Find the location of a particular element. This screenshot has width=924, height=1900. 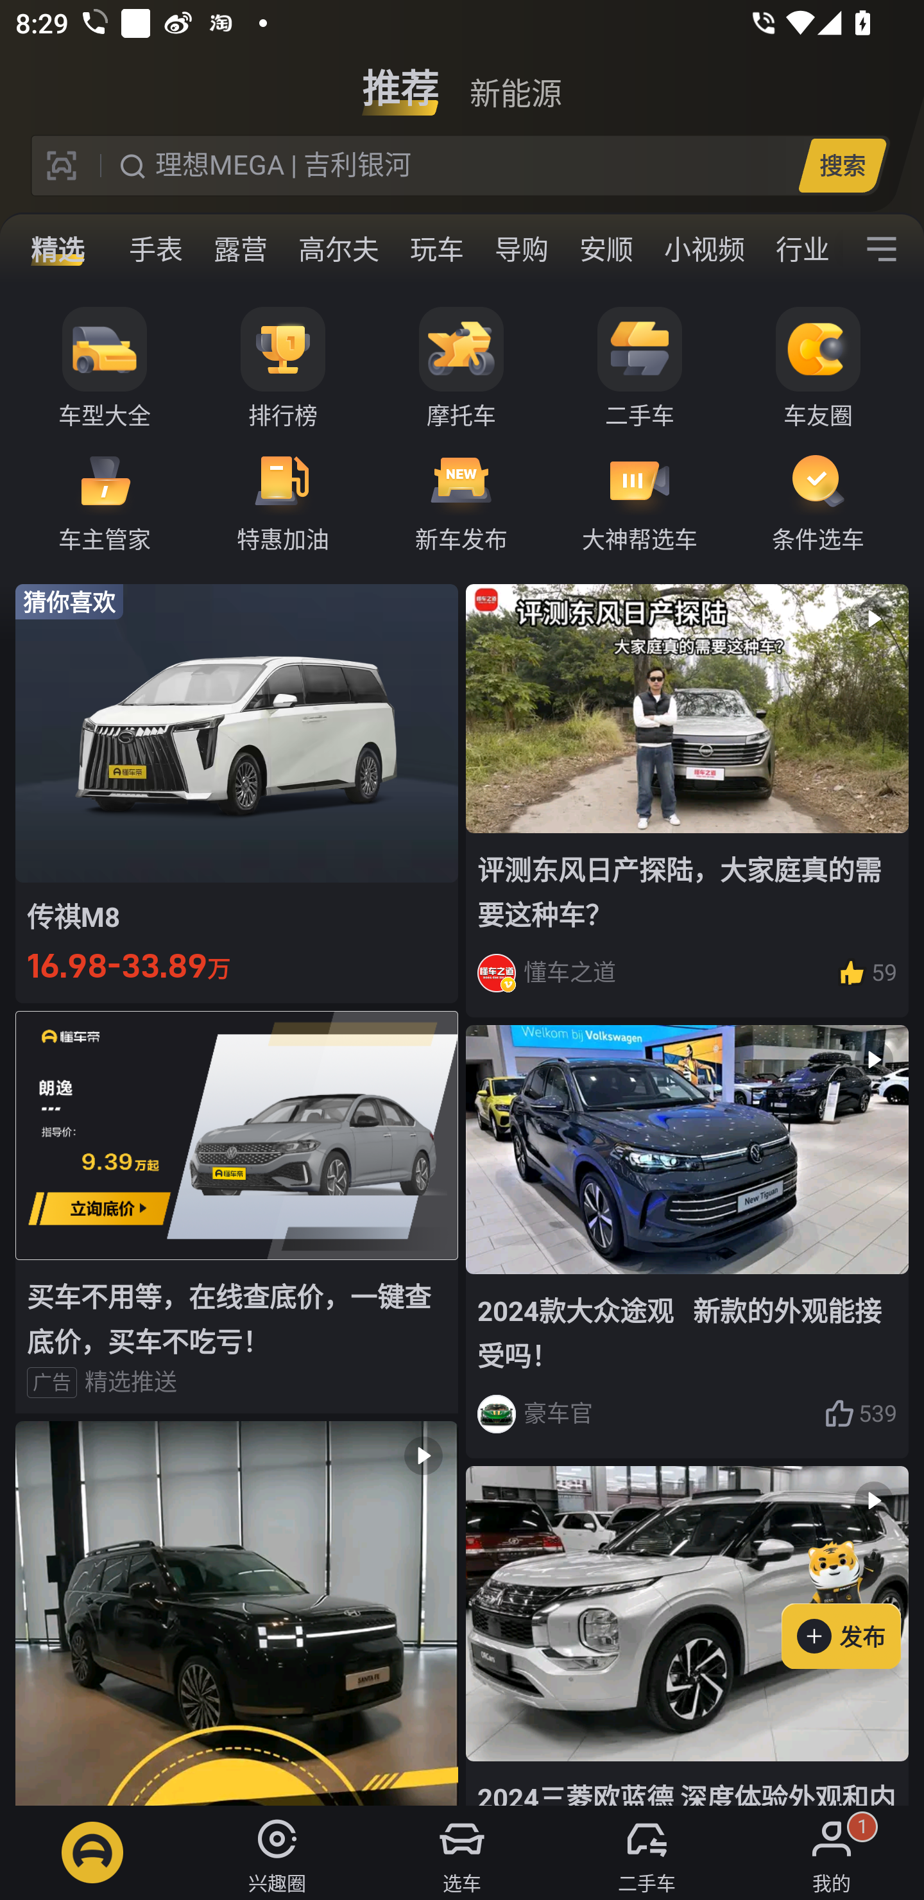

手表 is located at coordinates (156, 249).